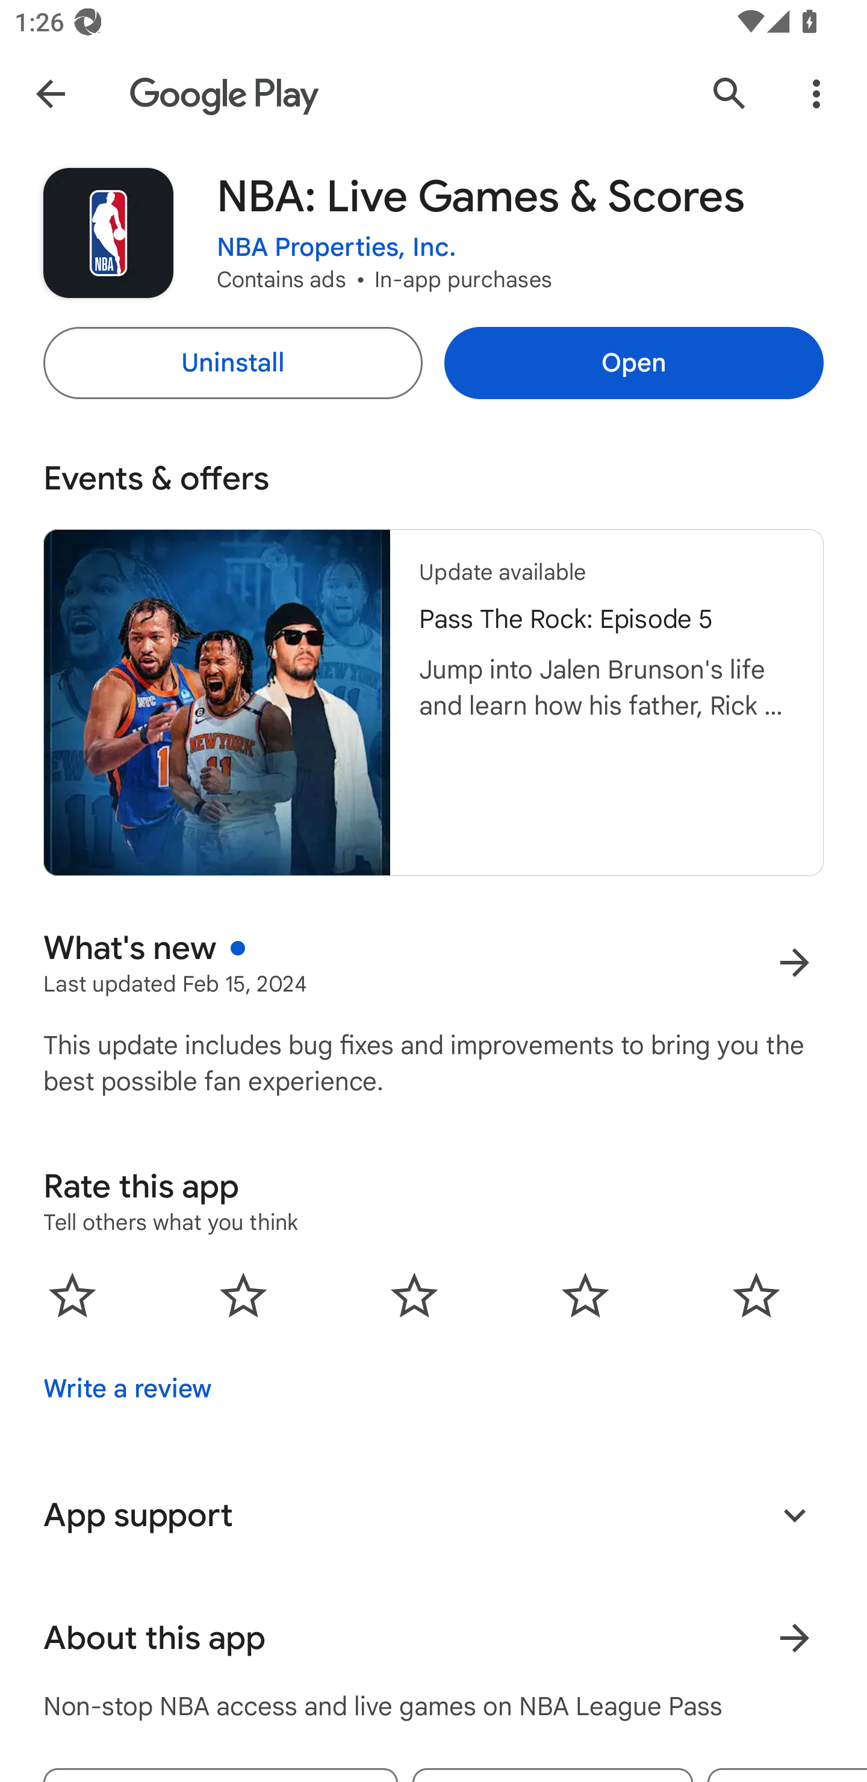 The width and height of the screenshot is (867, 1782). What do you see at coordinates (795, 1639) in the screenshot?
I see `Learn more About this app` at bounding box center [795, 1639].